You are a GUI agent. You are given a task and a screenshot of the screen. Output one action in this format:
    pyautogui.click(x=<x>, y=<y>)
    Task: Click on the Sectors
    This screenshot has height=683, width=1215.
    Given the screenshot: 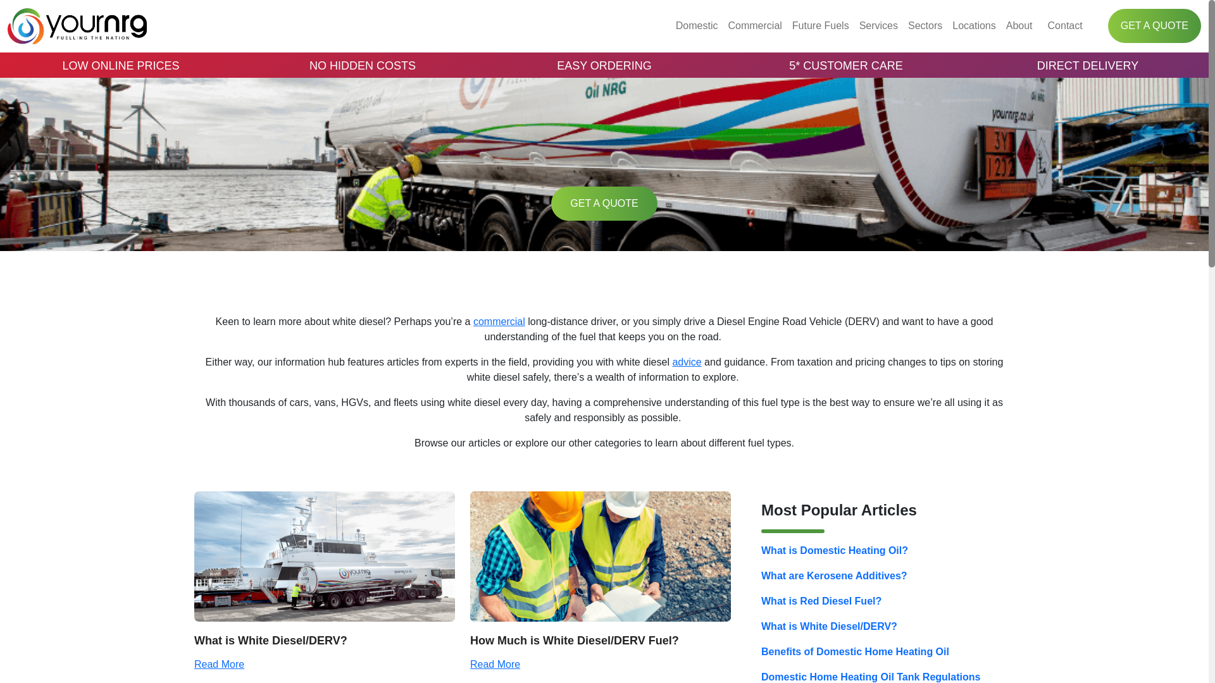 What is the action you would take?
    pyautogui.click(x=925, y=25)
    